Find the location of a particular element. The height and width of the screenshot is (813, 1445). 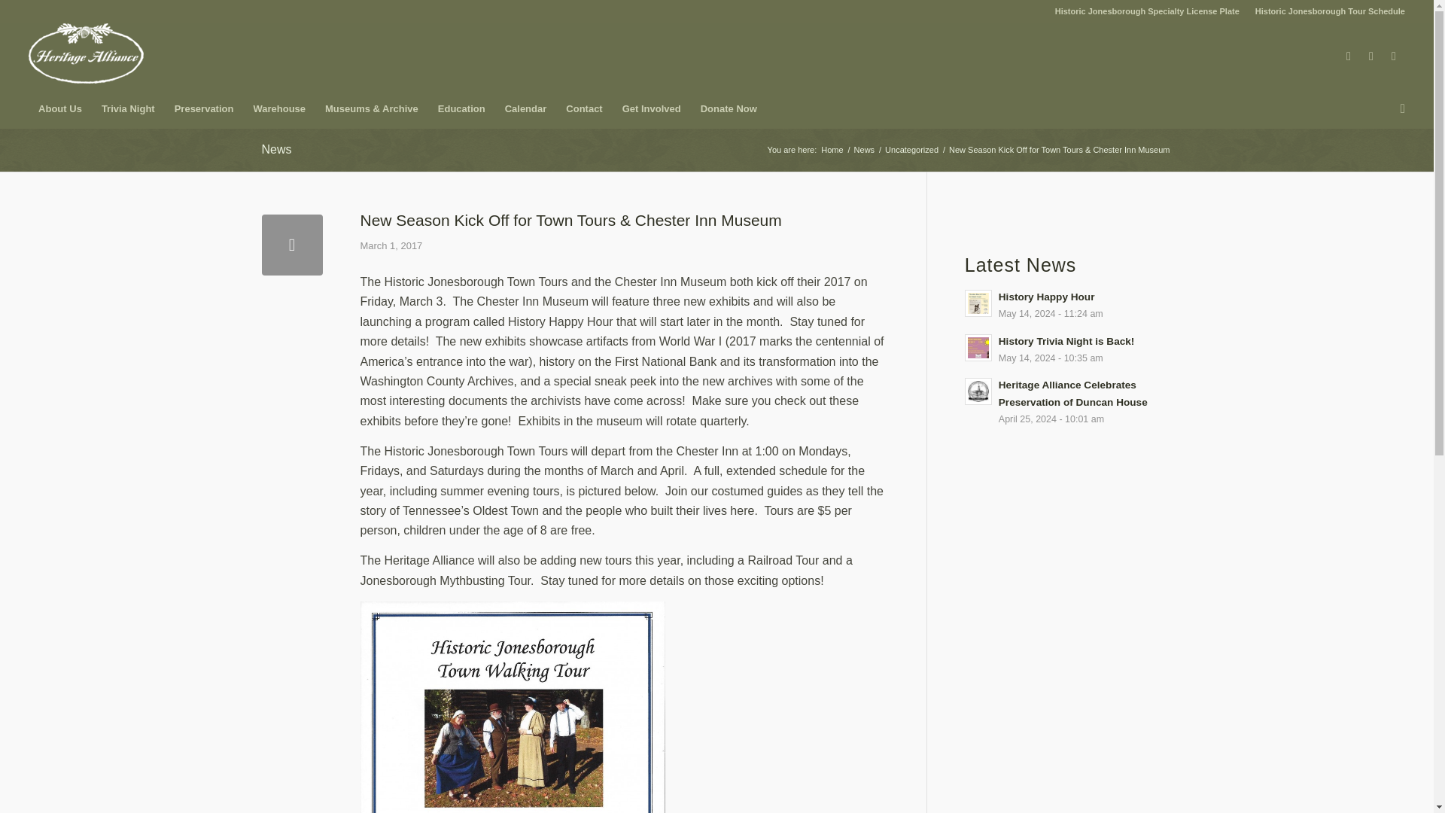

Heritage Alliance is located at coordinates (832, 151).